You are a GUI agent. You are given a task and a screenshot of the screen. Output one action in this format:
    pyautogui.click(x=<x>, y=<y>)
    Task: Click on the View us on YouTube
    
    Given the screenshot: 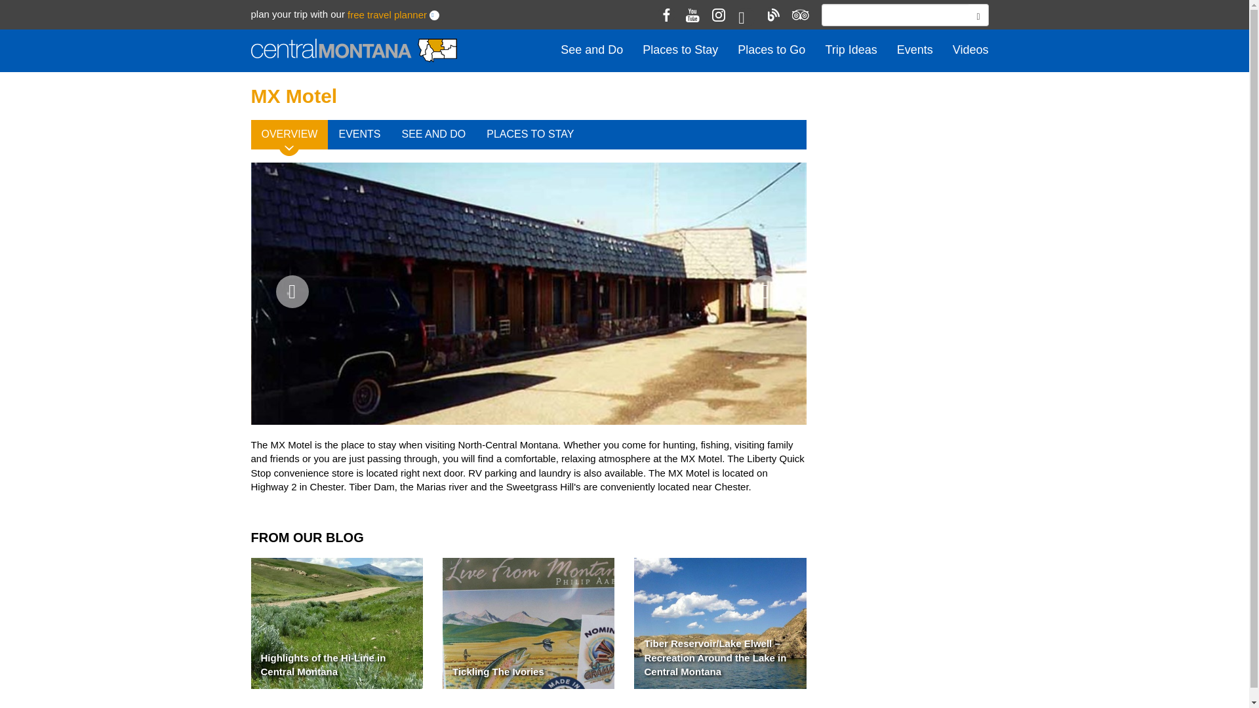 What is the action you would take?
    pyautogui.click(x=692, y=14)
    